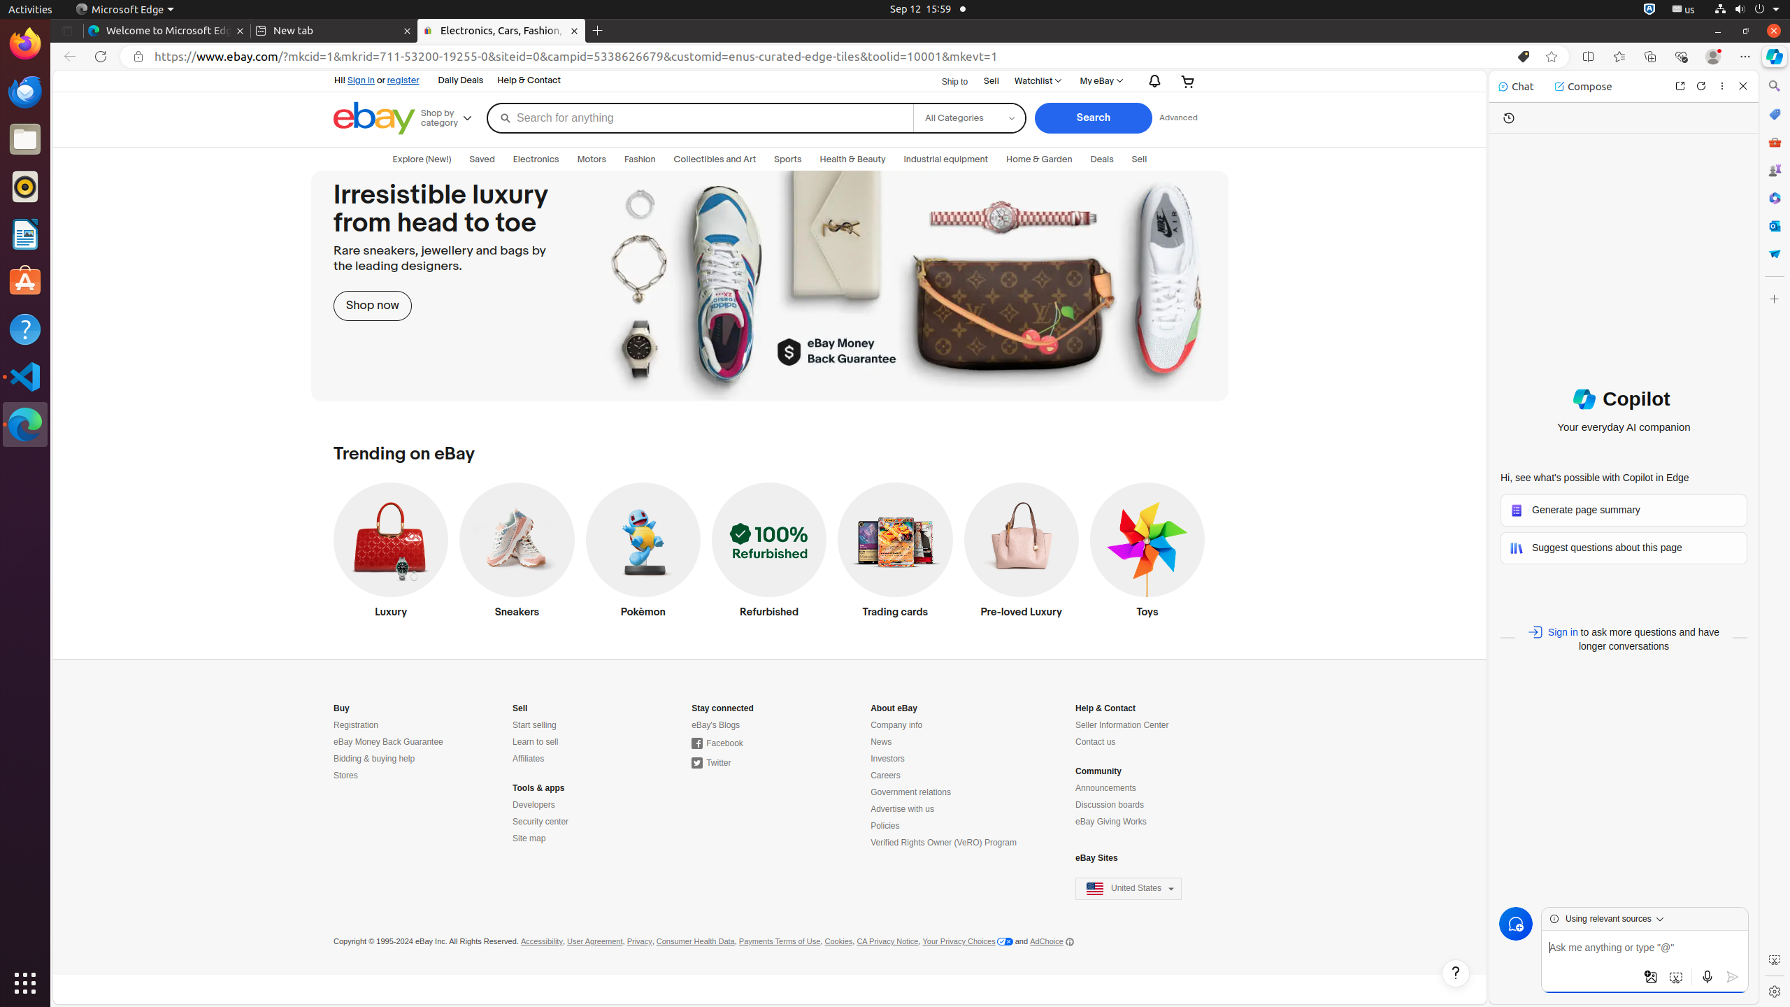 This screenshot has width=1790, height=1007. Describe the element at coordinates (25, 92) in the screenshot. I see `Thunderbird Mail` at that location.